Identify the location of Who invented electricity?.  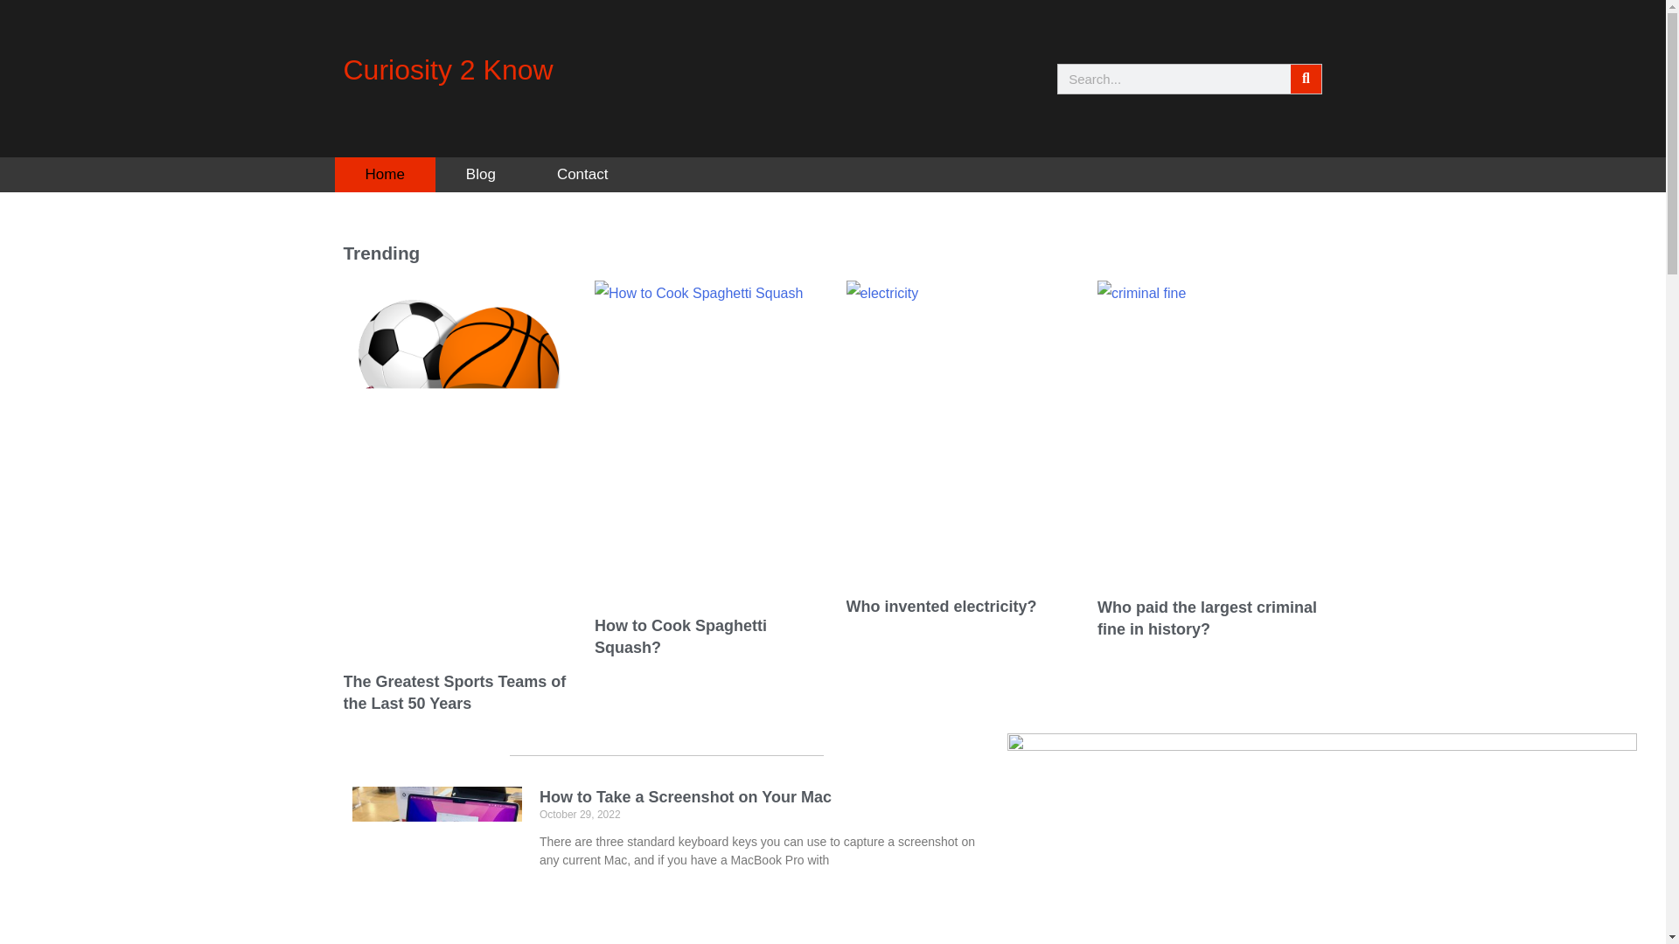
(941, 607).